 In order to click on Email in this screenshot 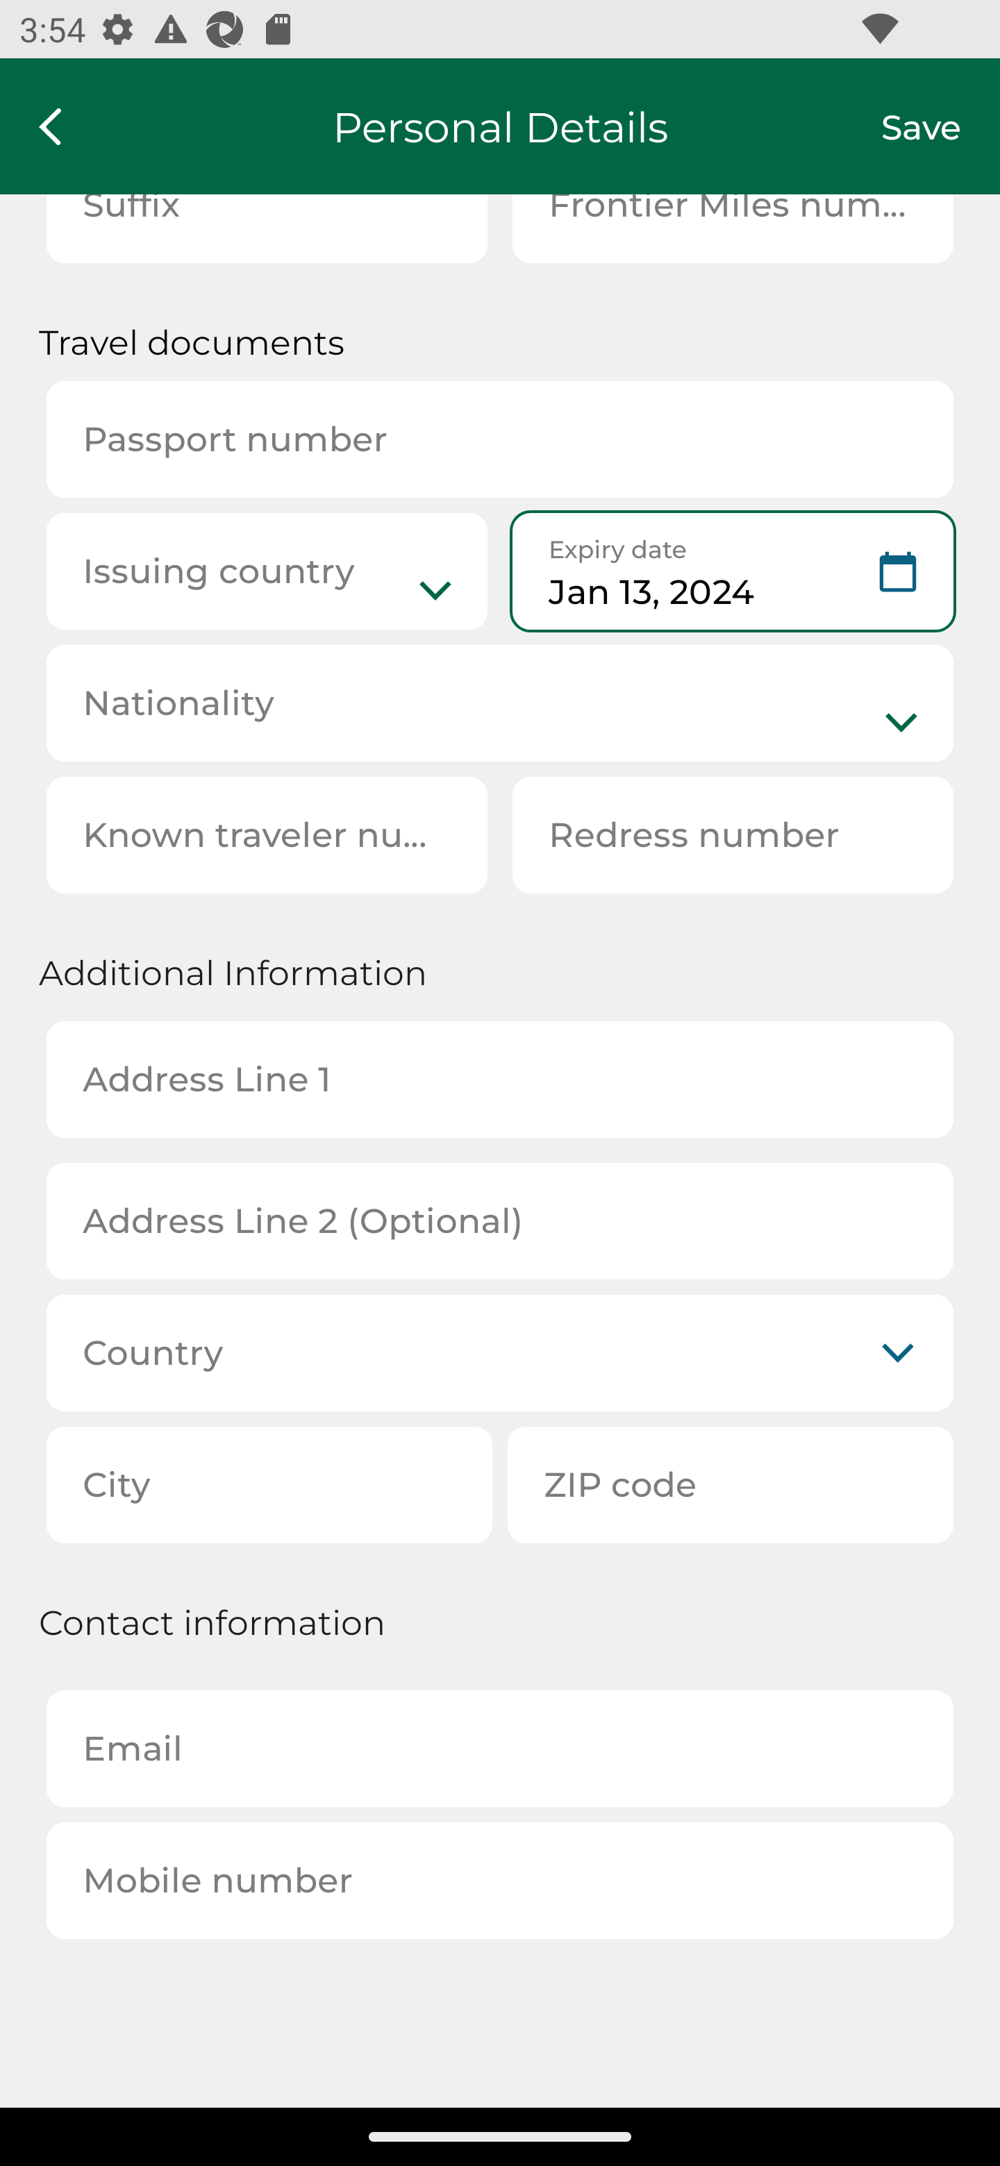, I will do `click(500, 1749)`.